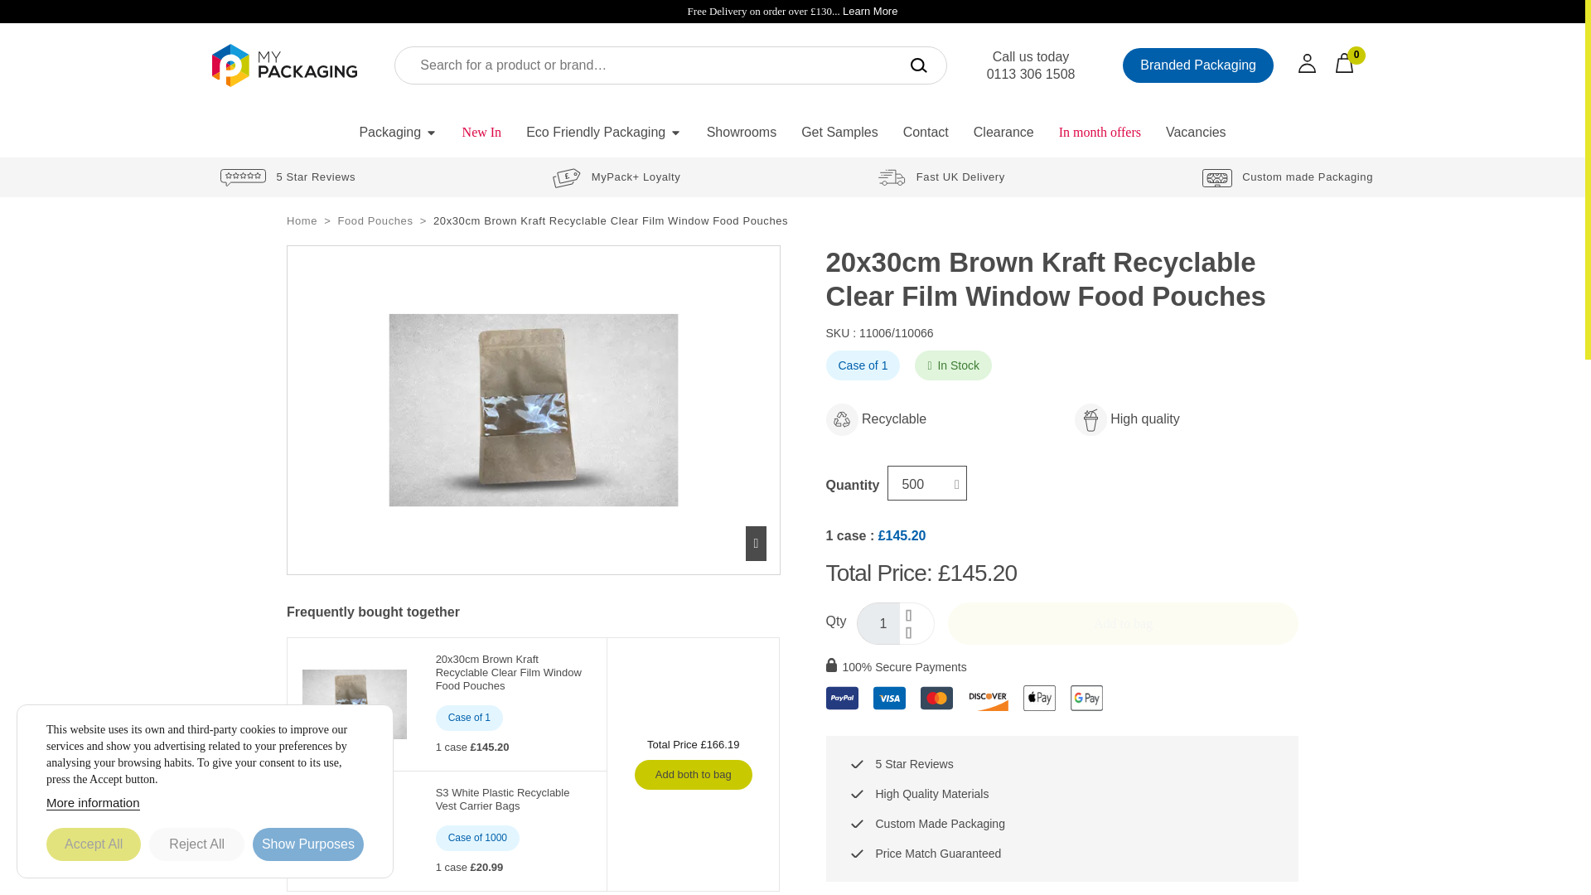 The width and height of the screenshot is (1591, 895). Describe the element at coordinates (1100, 133) in the screenshot. I see `In month offers` at that location.